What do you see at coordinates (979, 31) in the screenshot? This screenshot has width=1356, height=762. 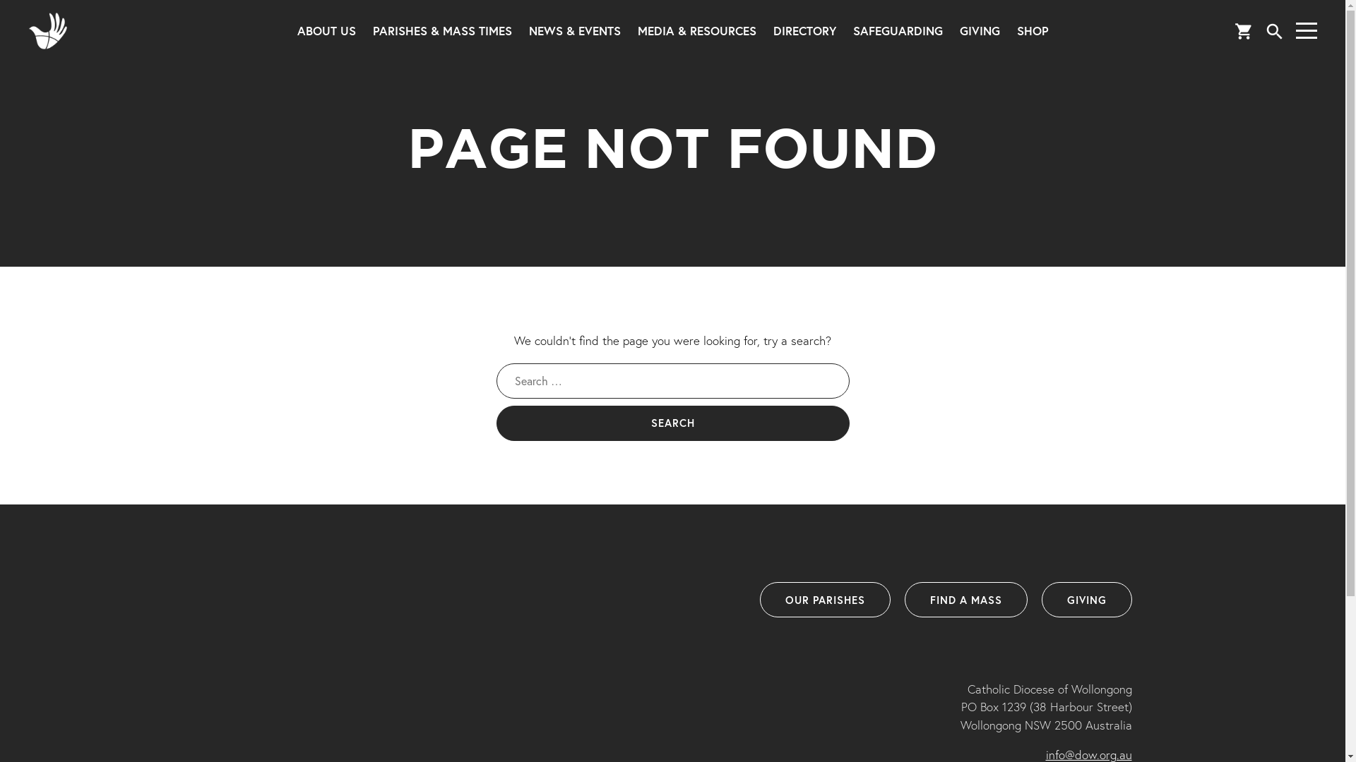 I see `GIVING` at bounding box center [979, 31].